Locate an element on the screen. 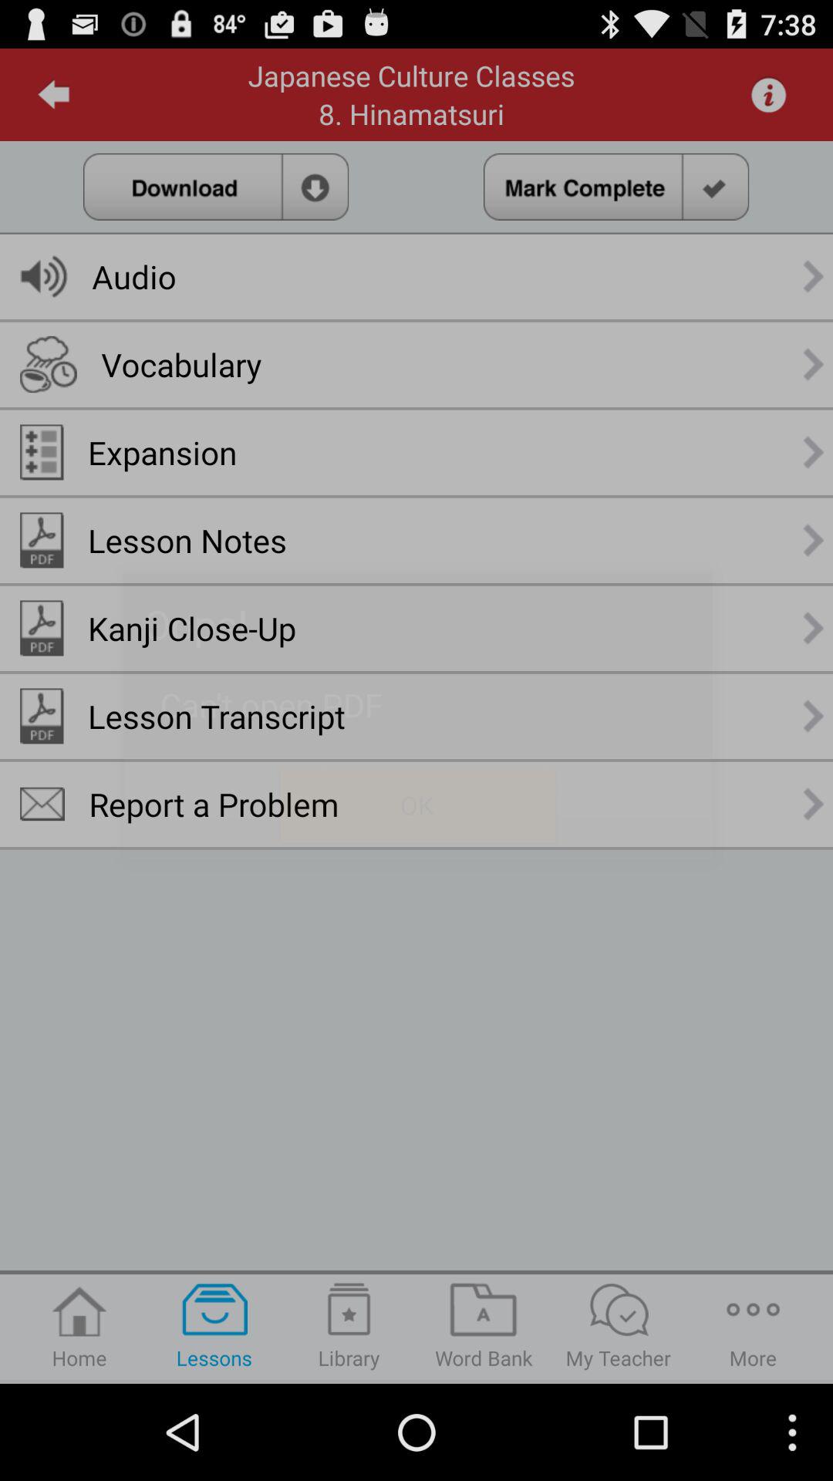  press the icon to the right of the japanese culture classes item is located at coordinates (768, 95).